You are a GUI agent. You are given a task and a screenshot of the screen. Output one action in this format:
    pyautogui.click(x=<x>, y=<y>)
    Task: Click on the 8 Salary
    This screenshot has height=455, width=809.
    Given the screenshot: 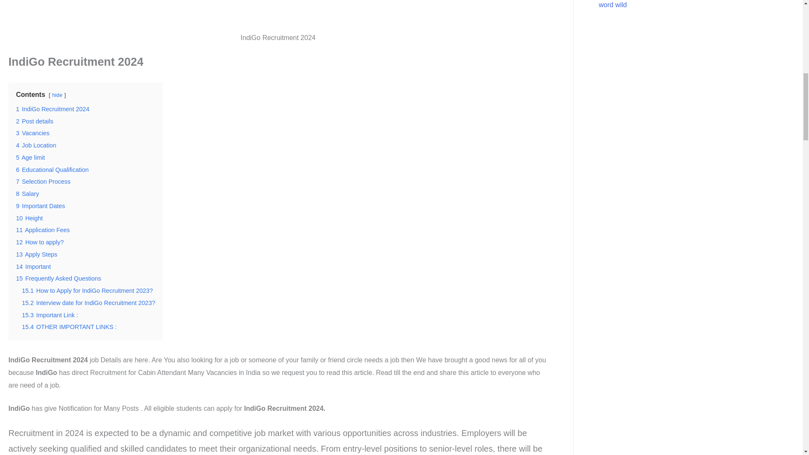 What is the action you would take?
    pyautogui.click(x=27, y=194)
    